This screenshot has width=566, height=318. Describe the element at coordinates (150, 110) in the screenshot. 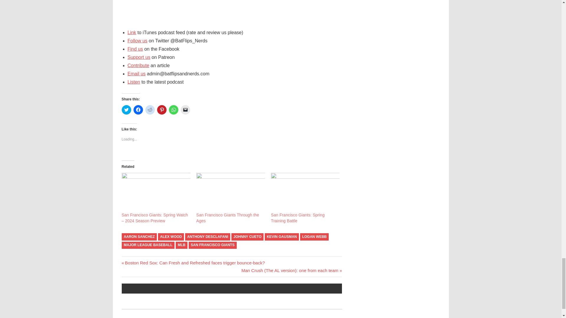

I see `Click to share on Reddit` at that location.